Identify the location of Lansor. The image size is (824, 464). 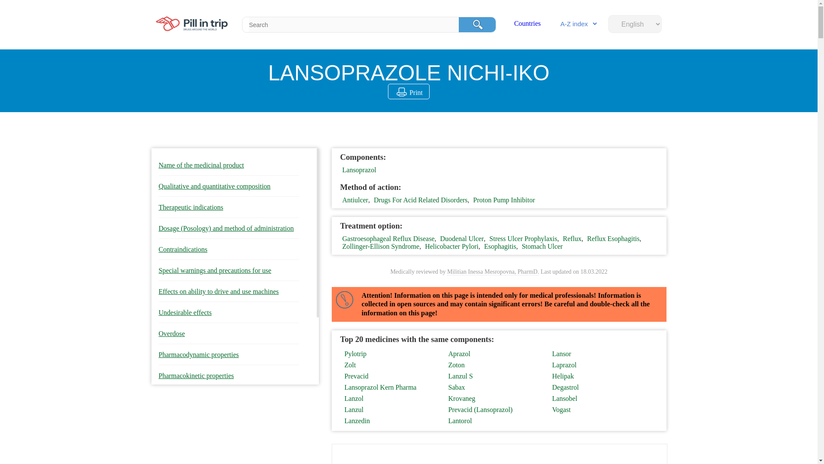
(599, 354).